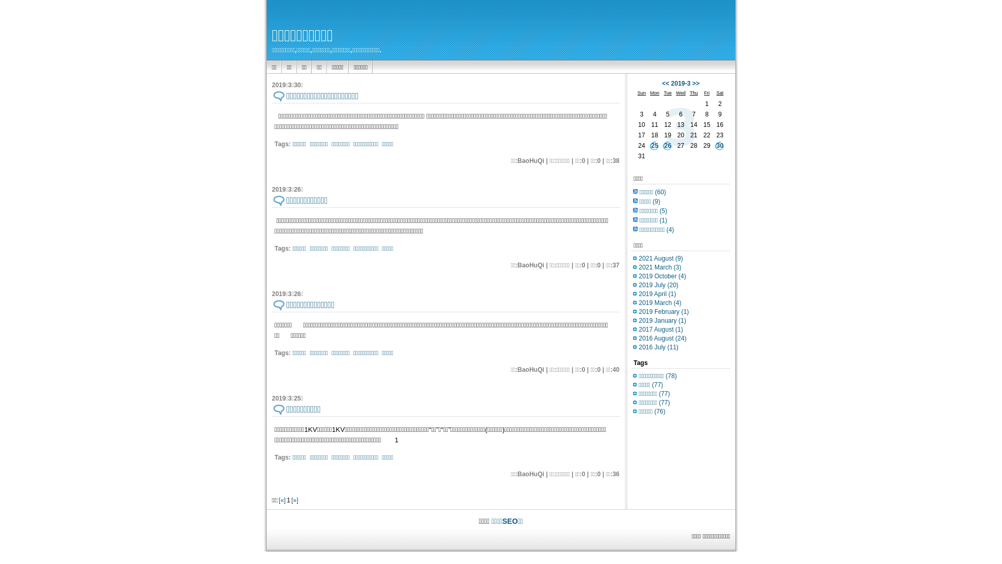 The width and height of the screenshot is (1002, 564). Describe the element at coordinates (720, 146) in the screenshot. I see `30` at that location.